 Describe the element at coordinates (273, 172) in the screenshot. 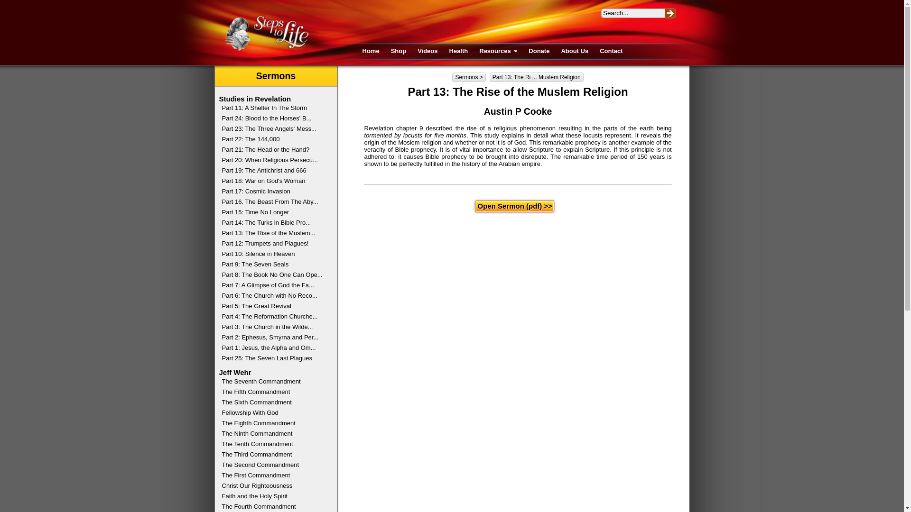

I see `Part 19: The Antichrist and 666` at that location.